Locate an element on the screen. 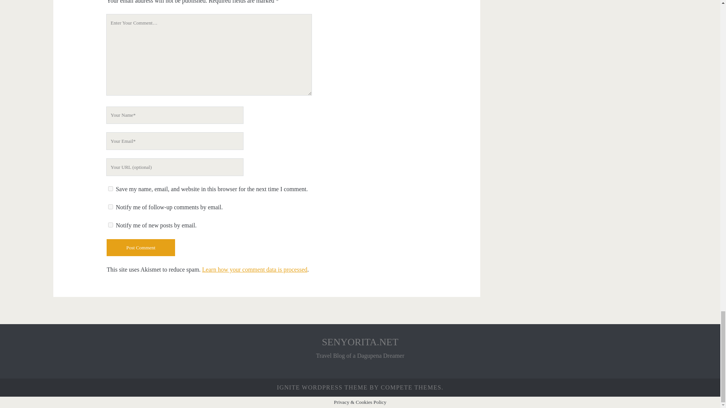 This screenshot has height=408, width=726. subscribe is located at coordinates (110, 224).